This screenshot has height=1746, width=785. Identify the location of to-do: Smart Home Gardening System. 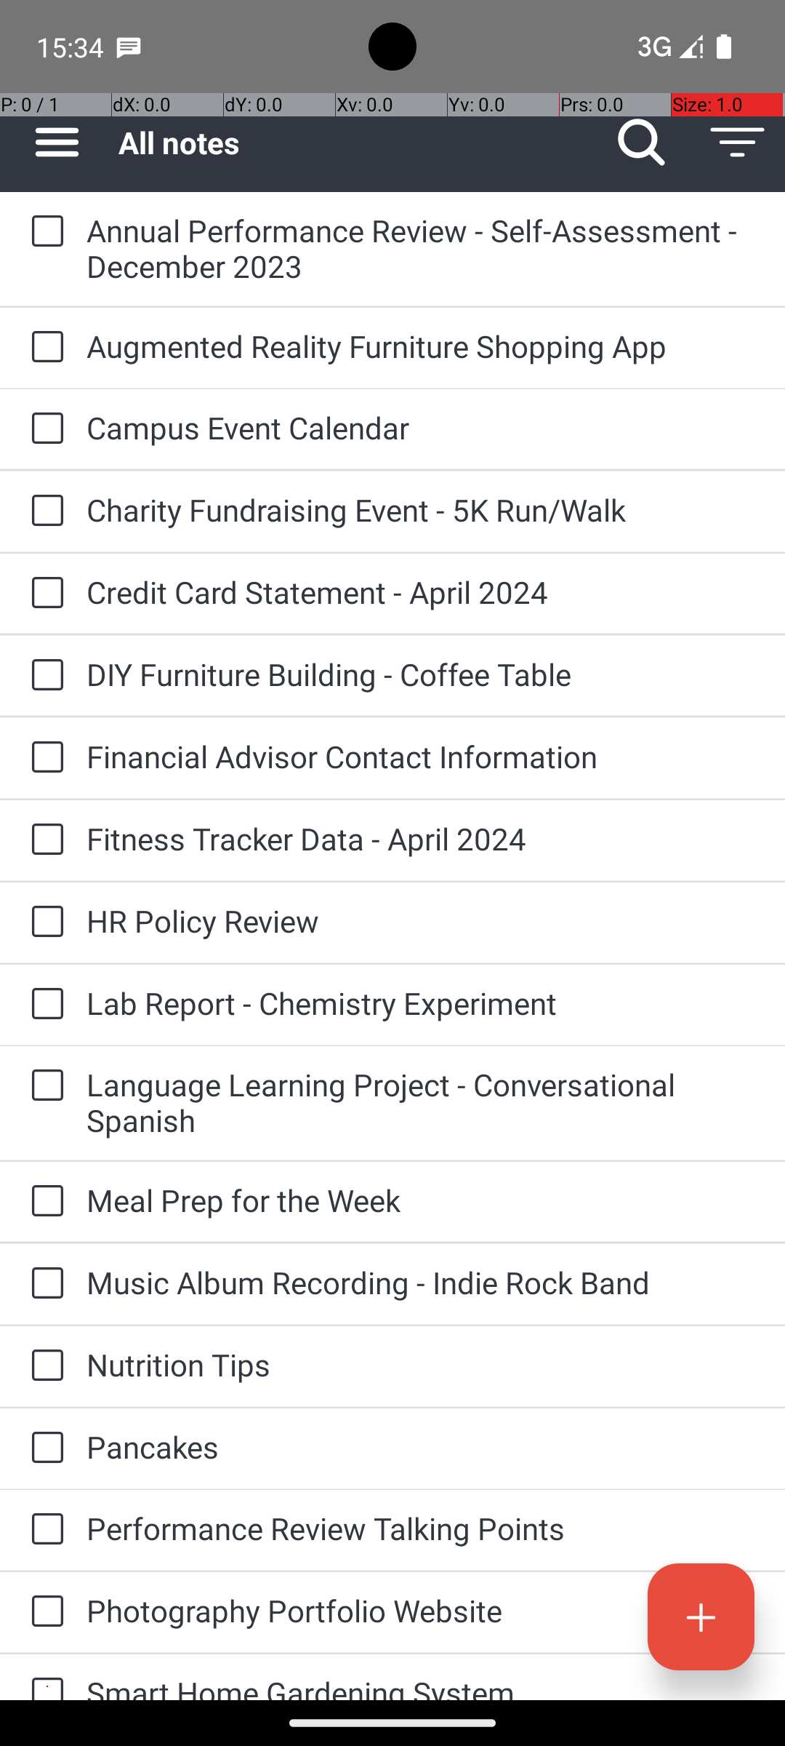
(44, 1678).